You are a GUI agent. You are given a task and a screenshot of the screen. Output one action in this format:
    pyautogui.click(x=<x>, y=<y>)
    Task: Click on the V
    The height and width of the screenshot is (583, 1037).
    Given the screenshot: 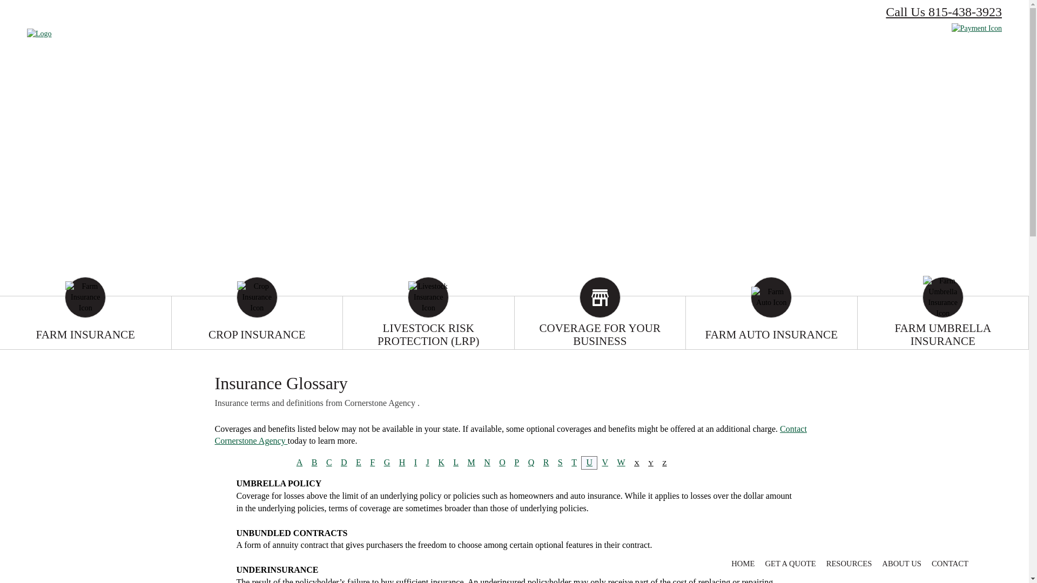 What is the action you would take?
    pyautogui.click(x=605, y=462)
    